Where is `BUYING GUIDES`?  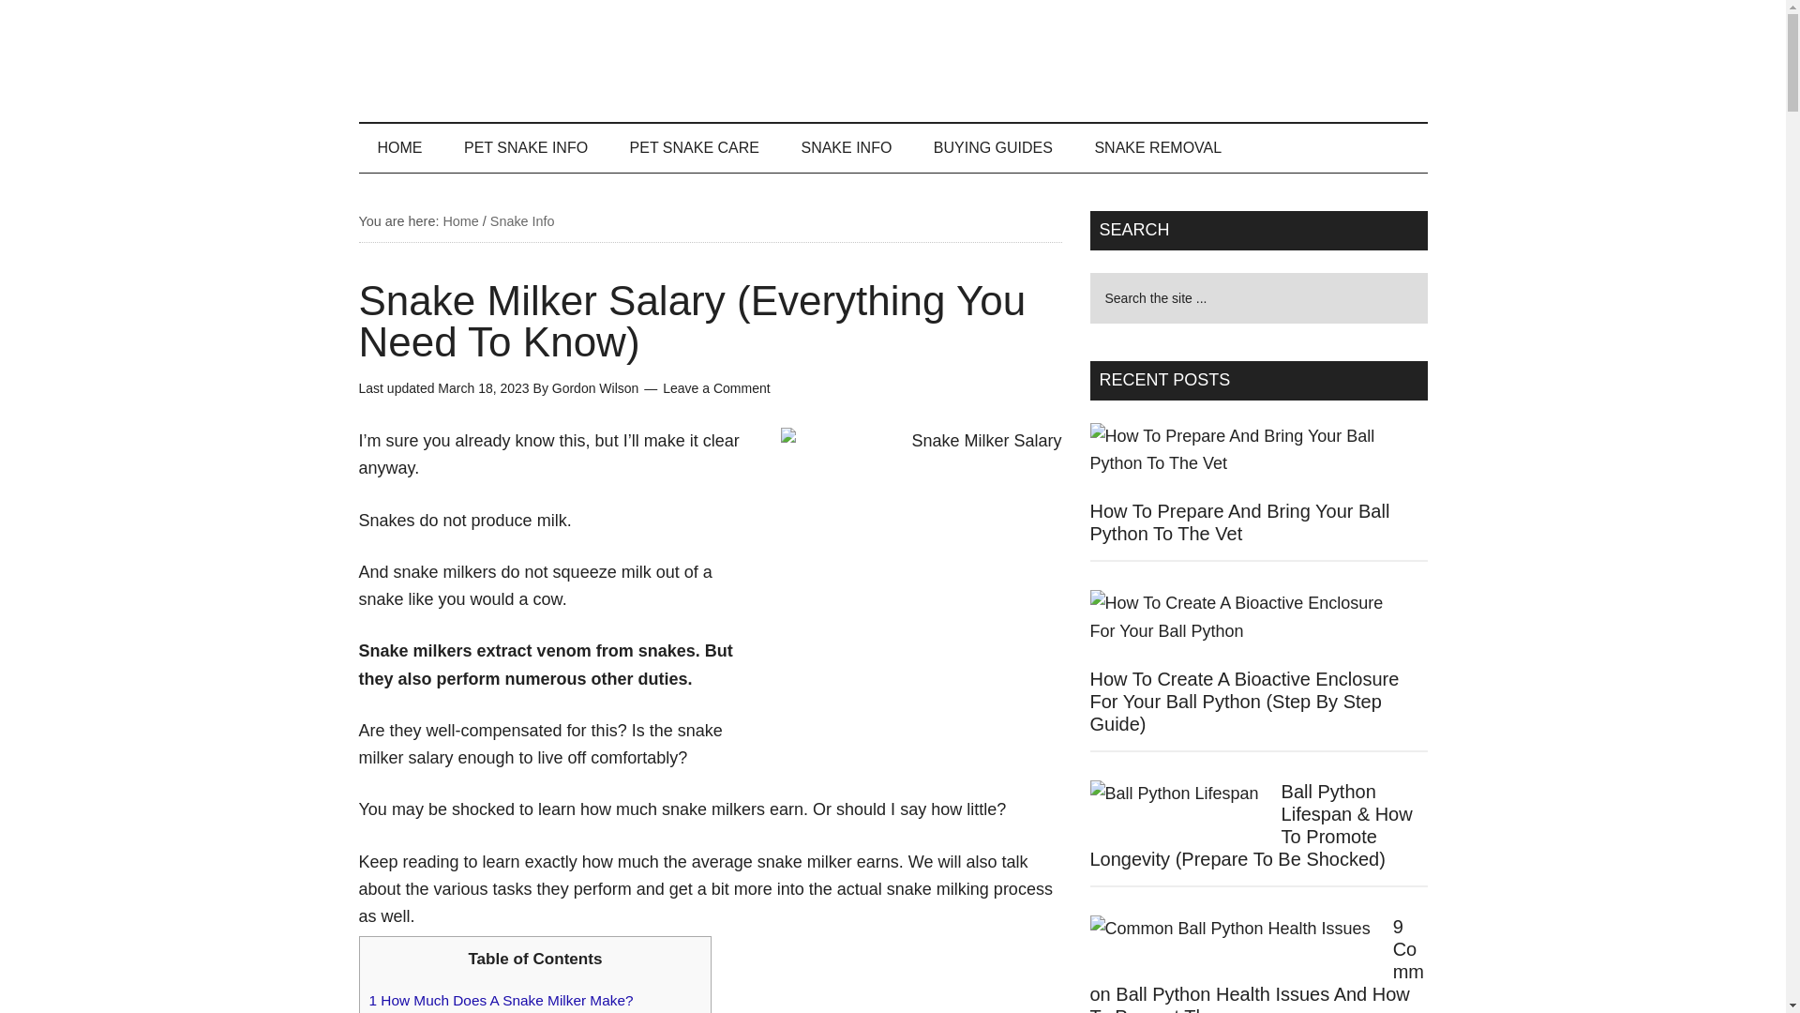
BUYING GUIDES is located at coordinates (992, 147).